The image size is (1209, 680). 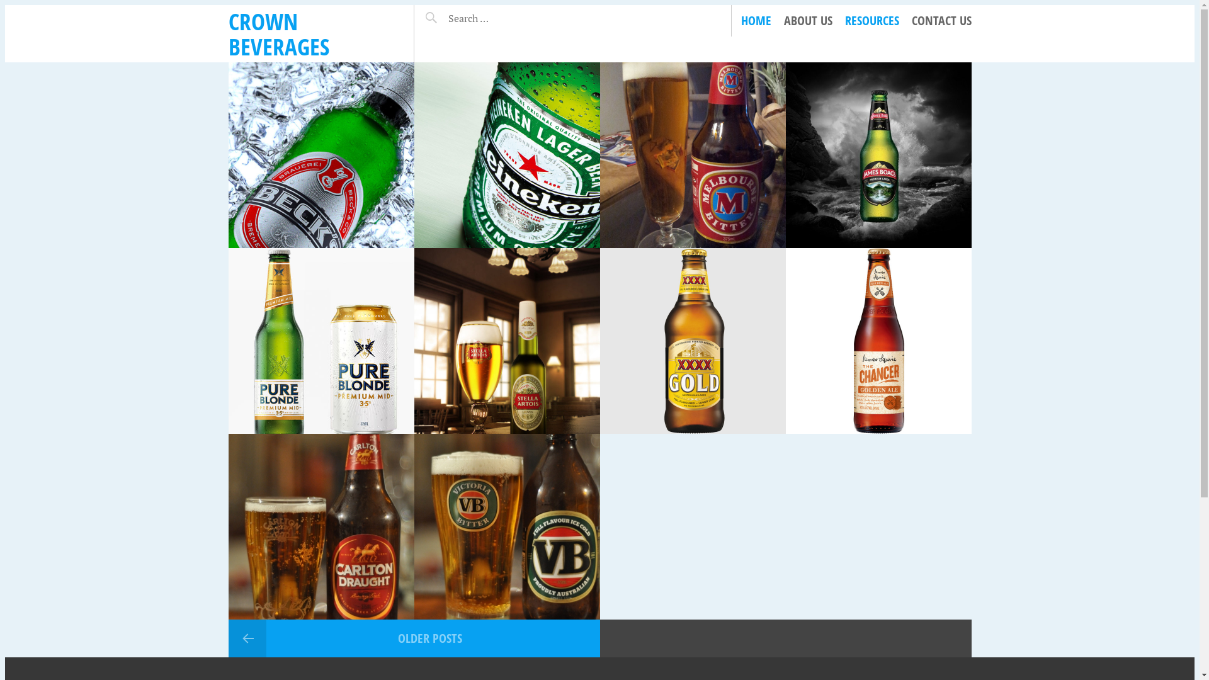 What do you see at coordinates (942, 21) in the screenshot?
I see `CONTACT US` at bounding box center [942, 21].